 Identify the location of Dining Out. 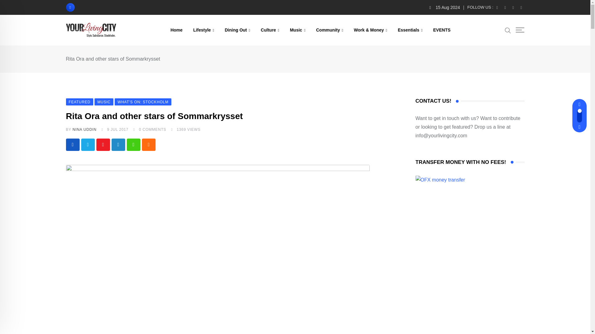
(237, 30).